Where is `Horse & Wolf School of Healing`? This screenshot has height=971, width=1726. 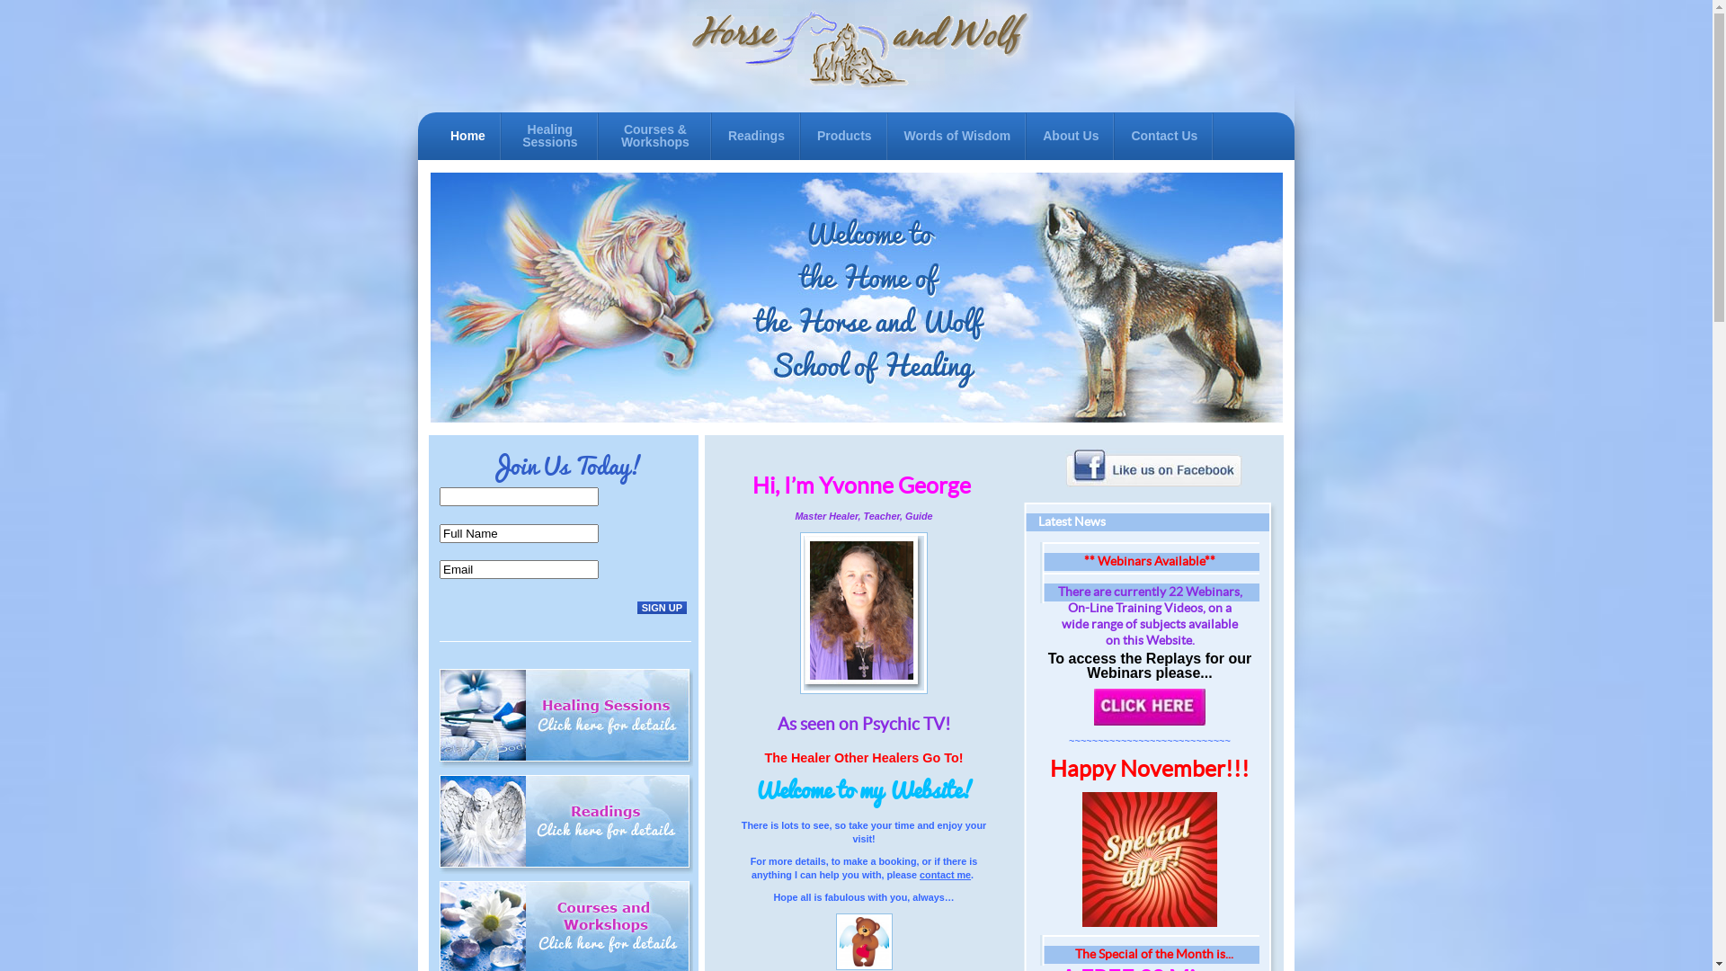 Horse & Wolf School of Healing is located at coordinates (857, 49).